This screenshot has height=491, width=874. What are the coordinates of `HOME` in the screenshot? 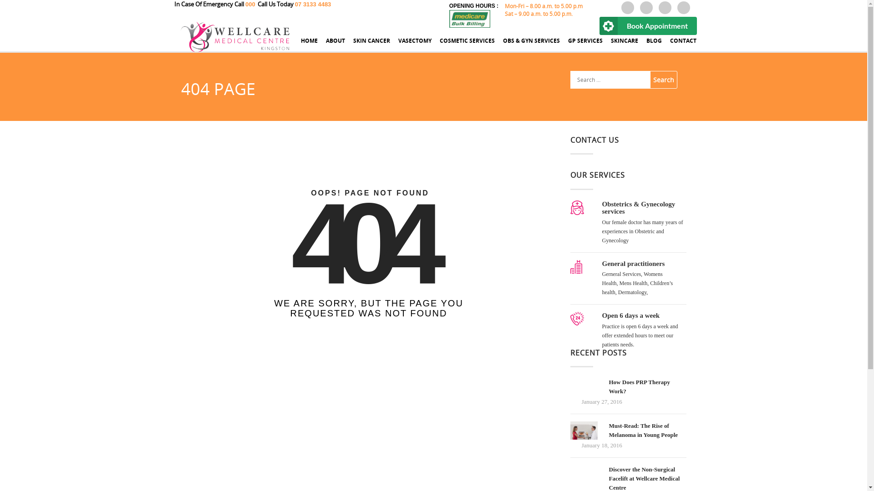 It's located at (310, 45).